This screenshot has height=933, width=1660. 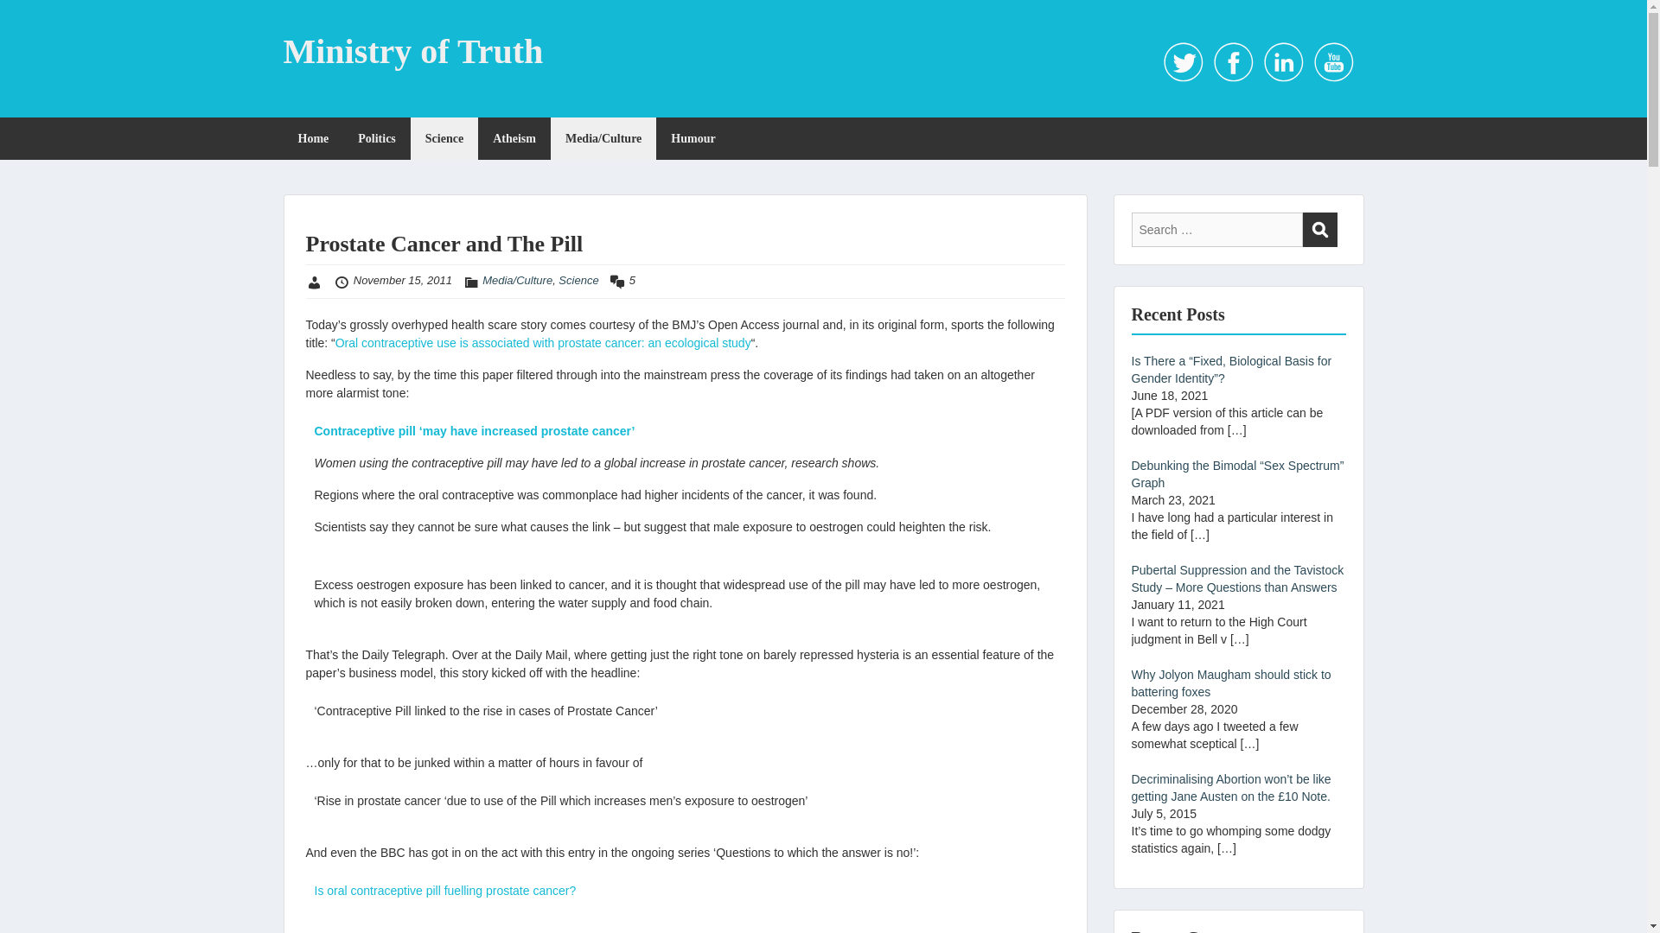 What do you see at coordinates (377, 138) in the screenshot?
I see `Politics` at bounding box center [377, 138].